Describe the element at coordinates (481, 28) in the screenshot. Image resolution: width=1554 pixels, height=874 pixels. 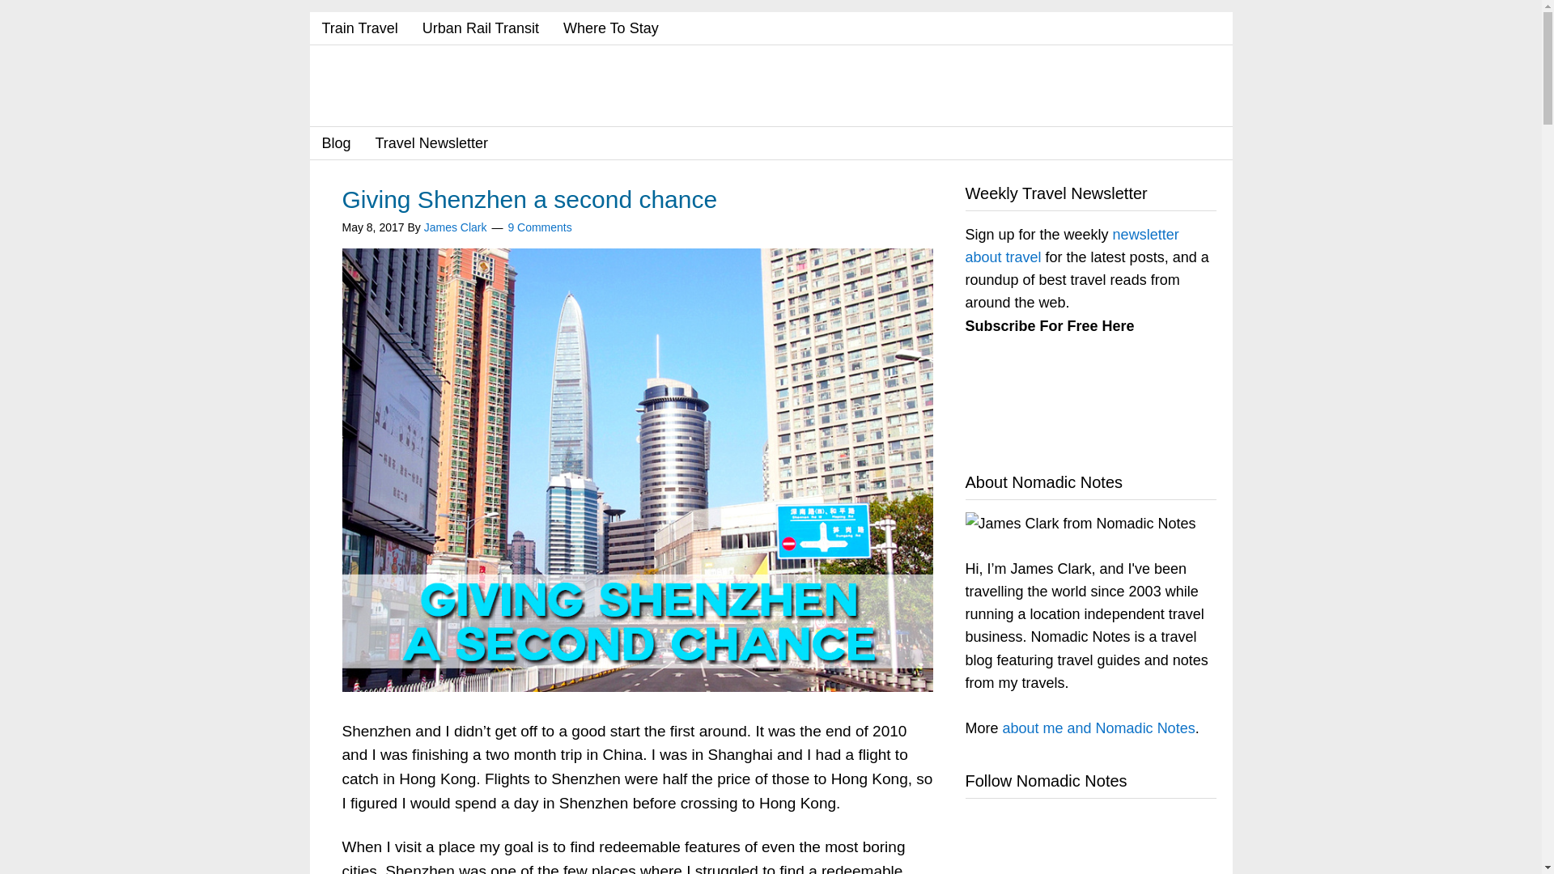
I see `Urban Rail Transit` at that location.